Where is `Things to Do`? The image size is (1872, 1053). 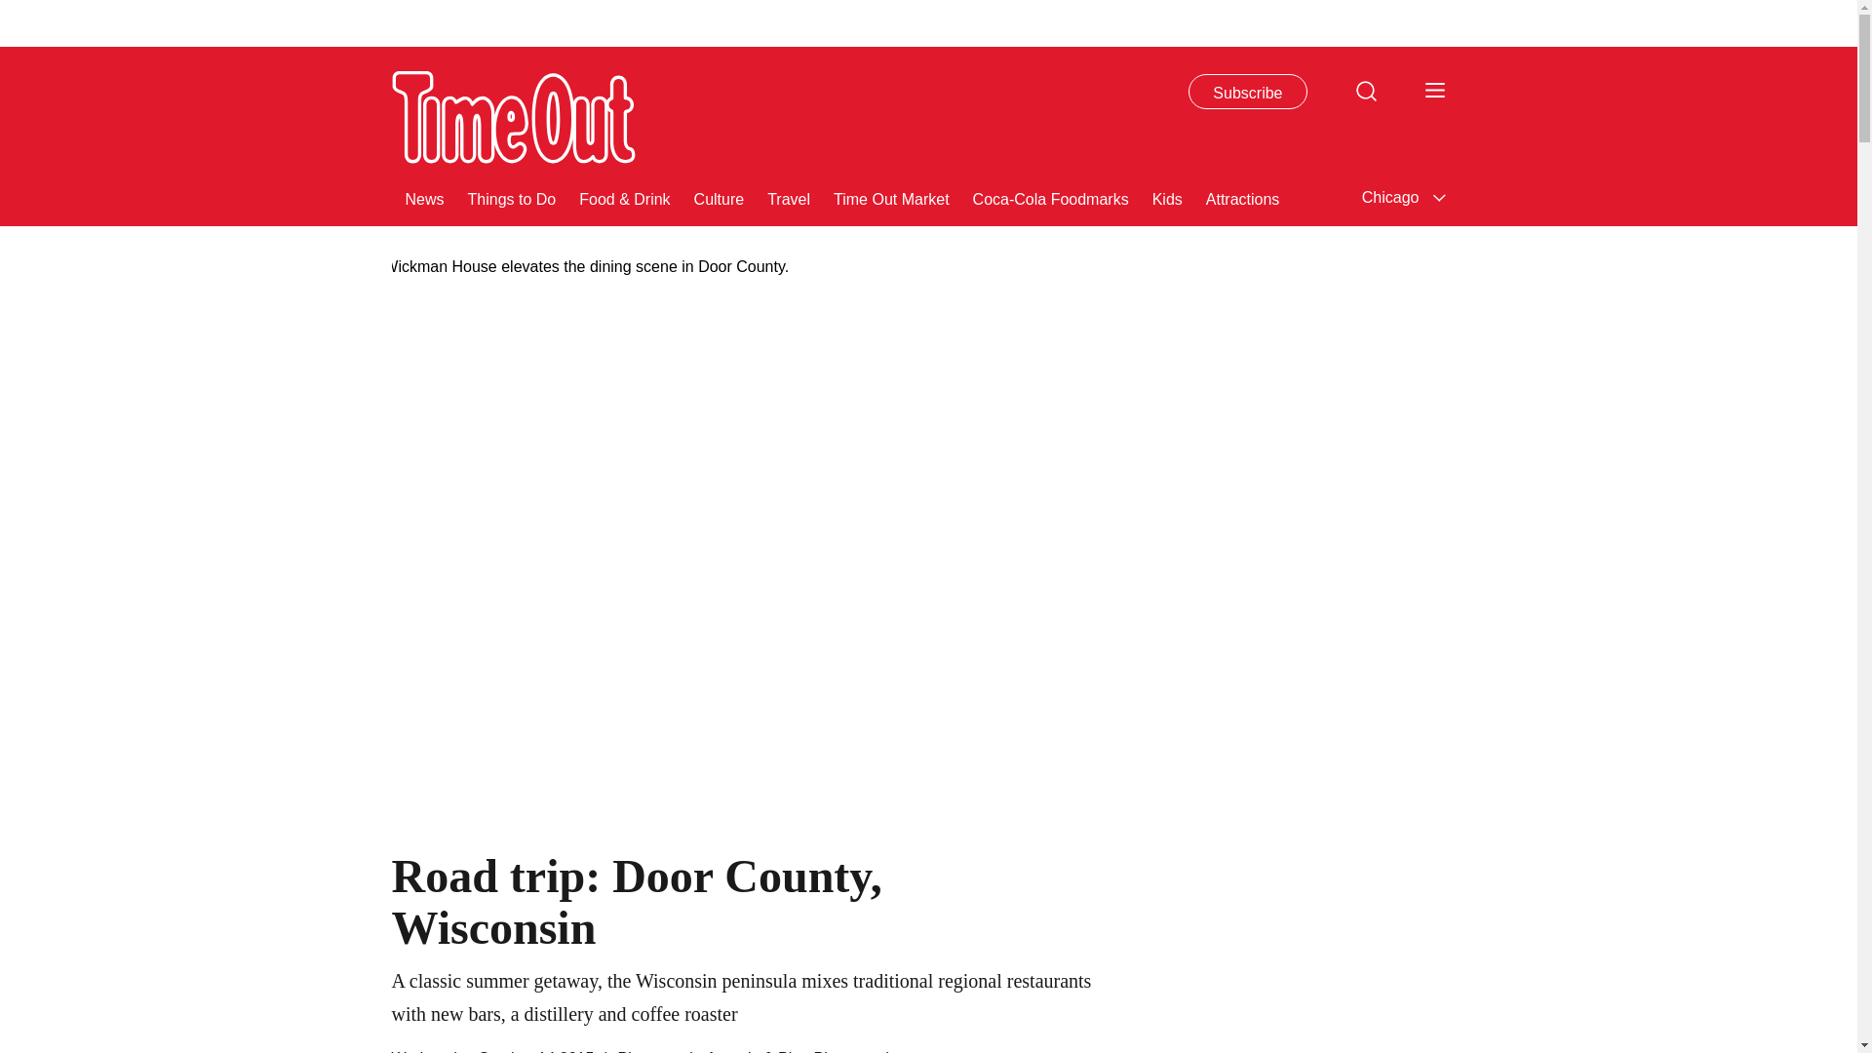
Things to Do is located at coordinates (512, 197).